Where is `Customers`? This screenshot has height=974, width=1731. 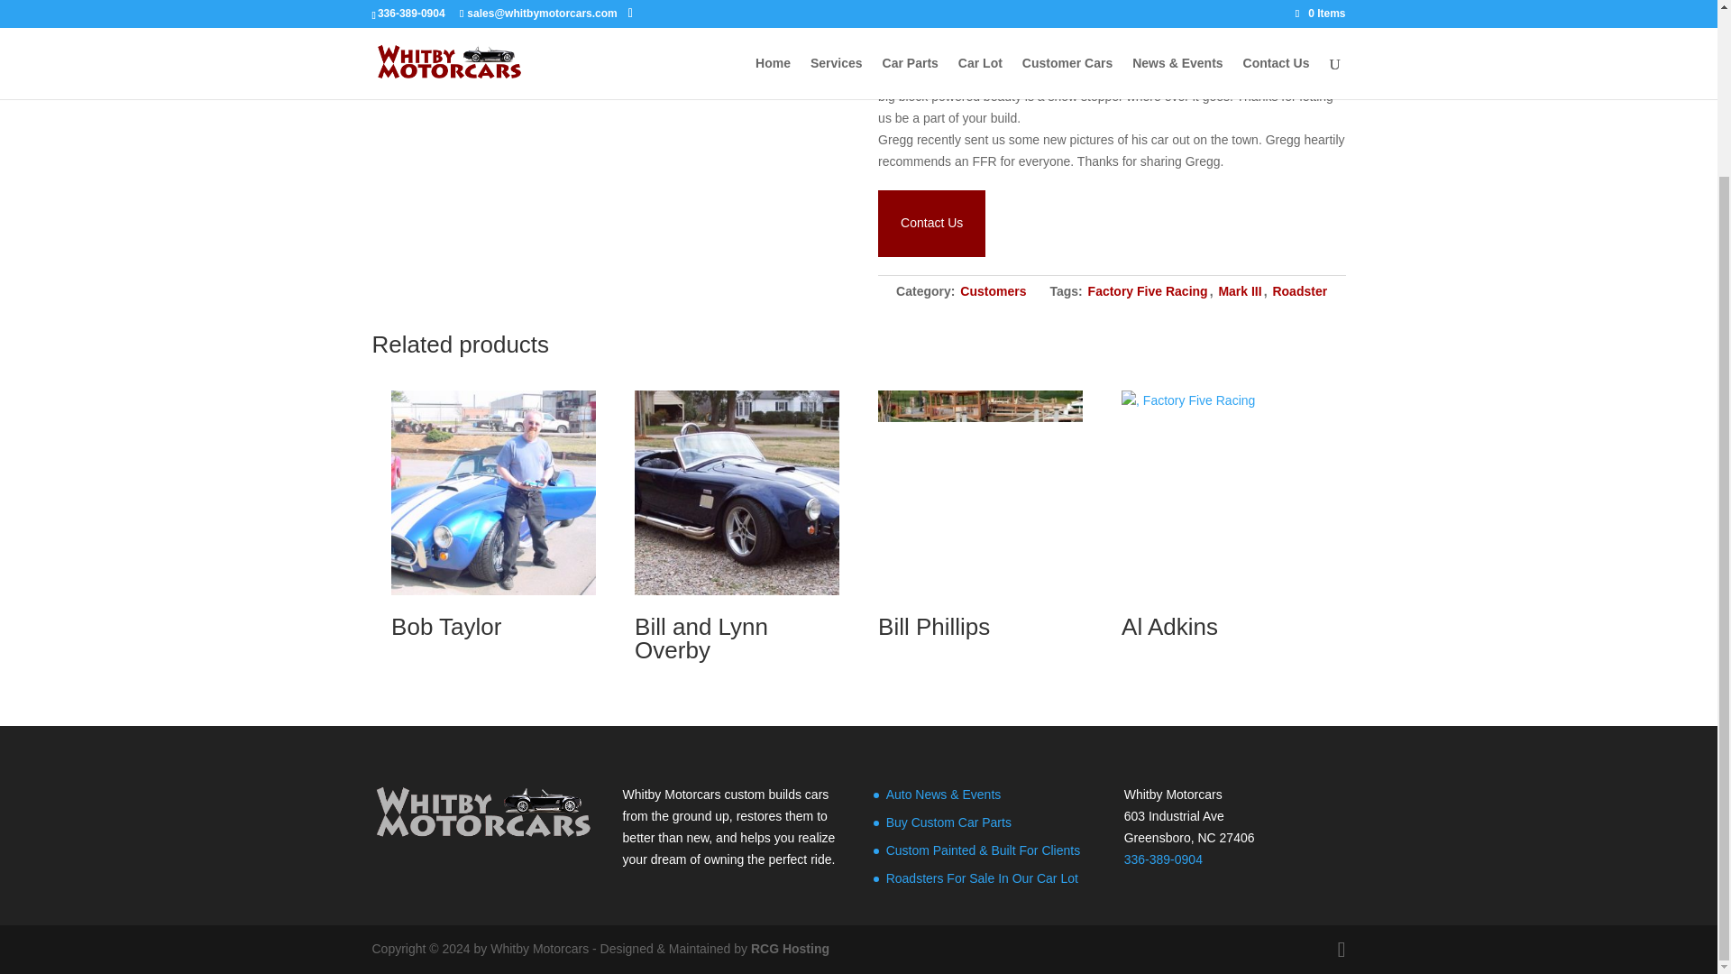
Customers is located at coordinates (994, 290).